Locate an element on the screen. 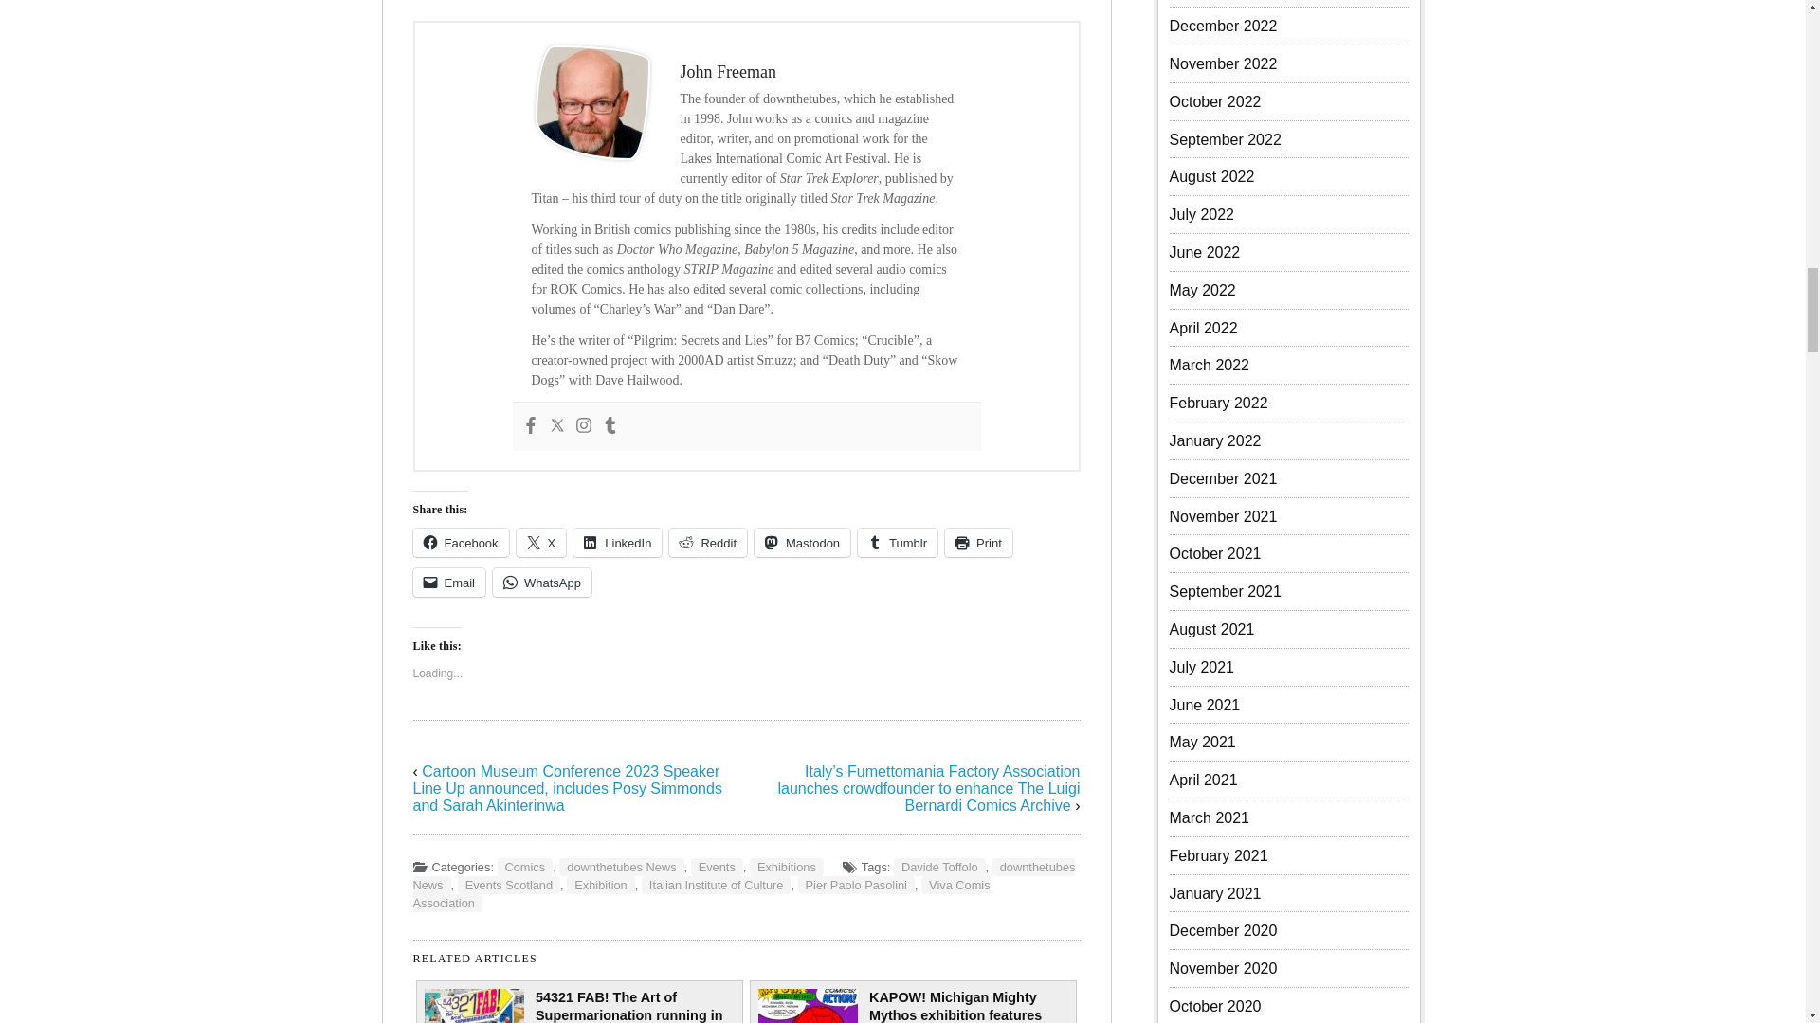  Click to share on Facebook is located at coordinates (461, 542).